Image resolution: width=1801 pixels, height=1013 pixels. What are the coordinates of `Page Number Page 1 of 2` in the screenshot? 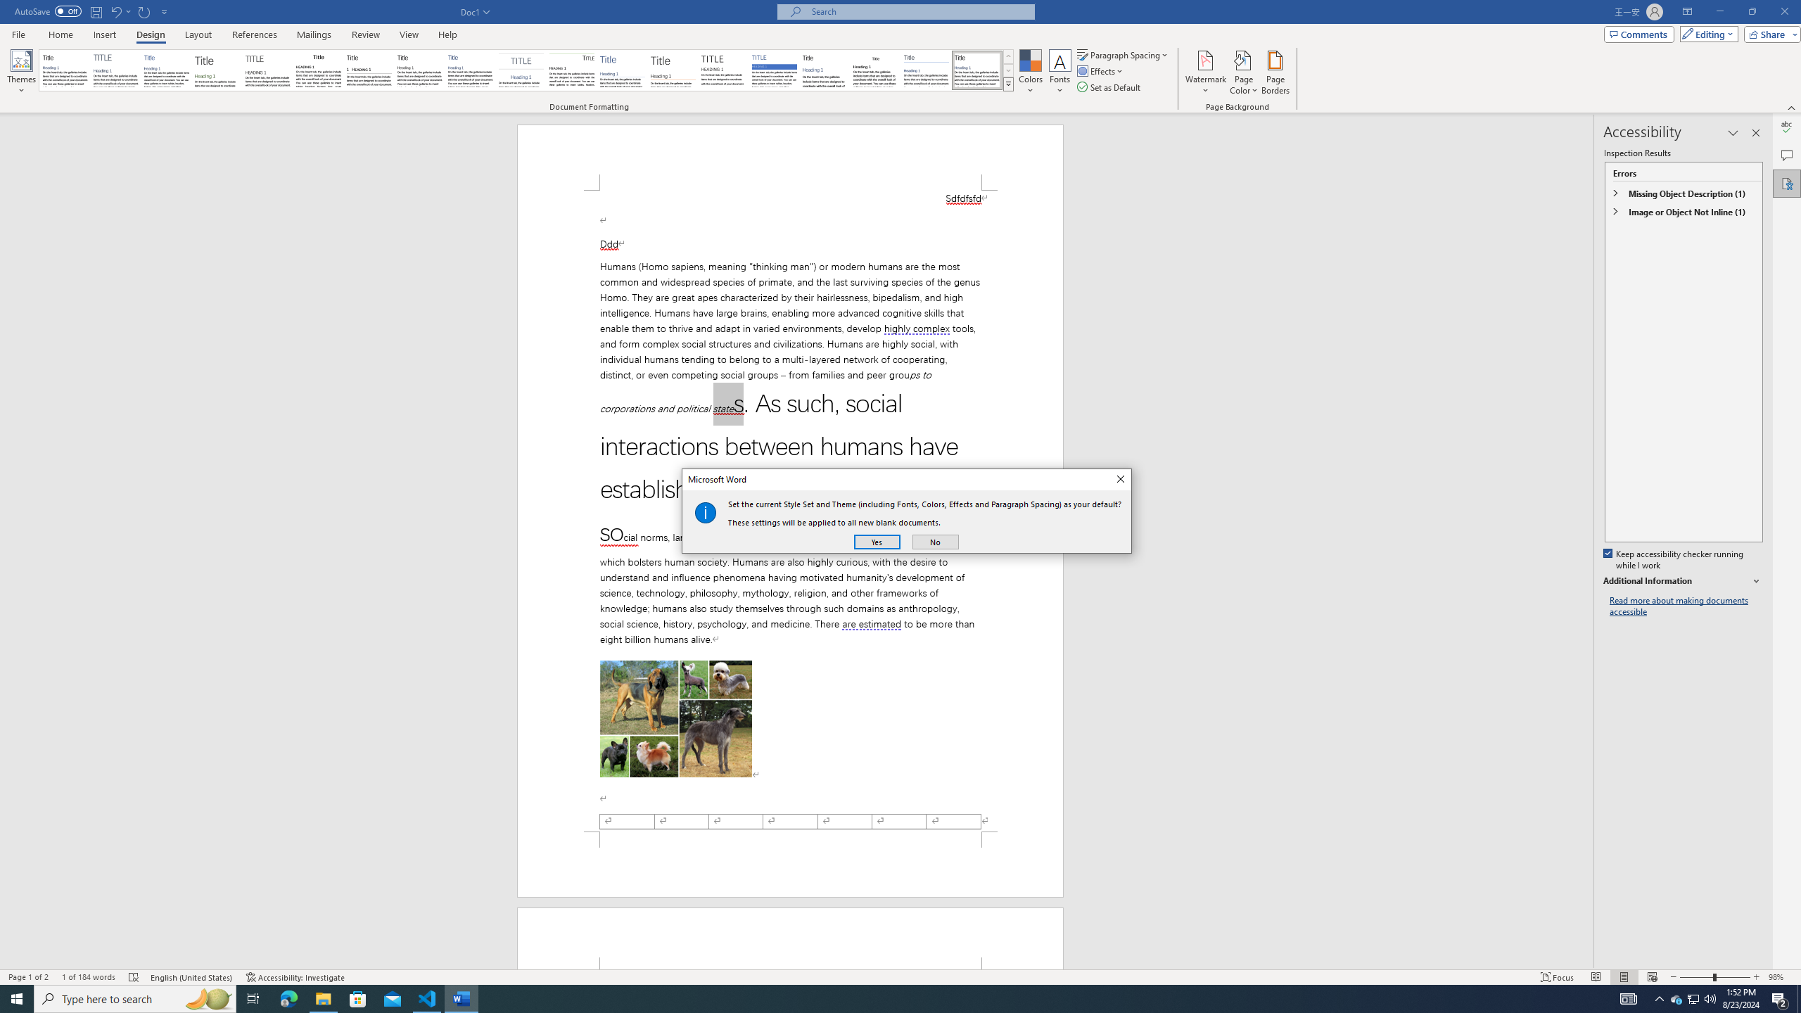 It's located at (28, 977).